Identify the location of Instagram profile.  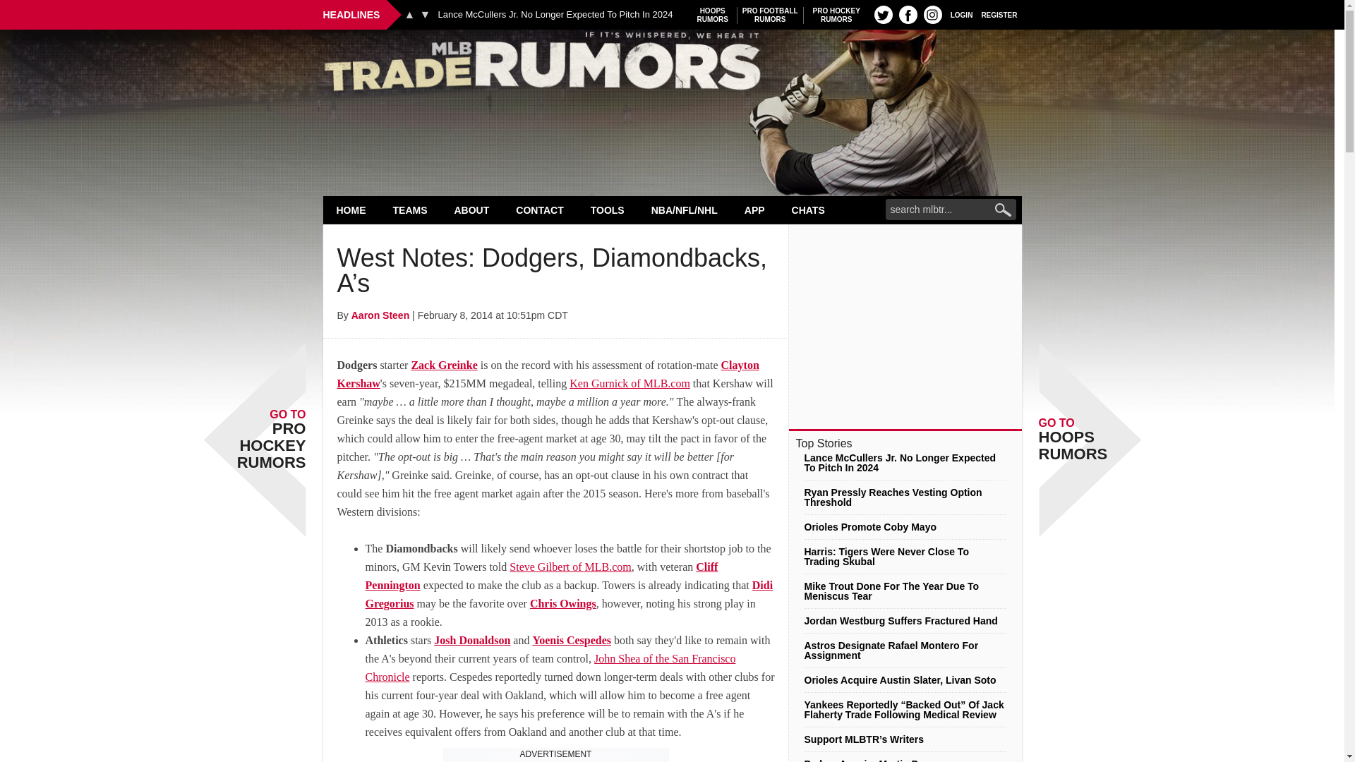
(908, 14).